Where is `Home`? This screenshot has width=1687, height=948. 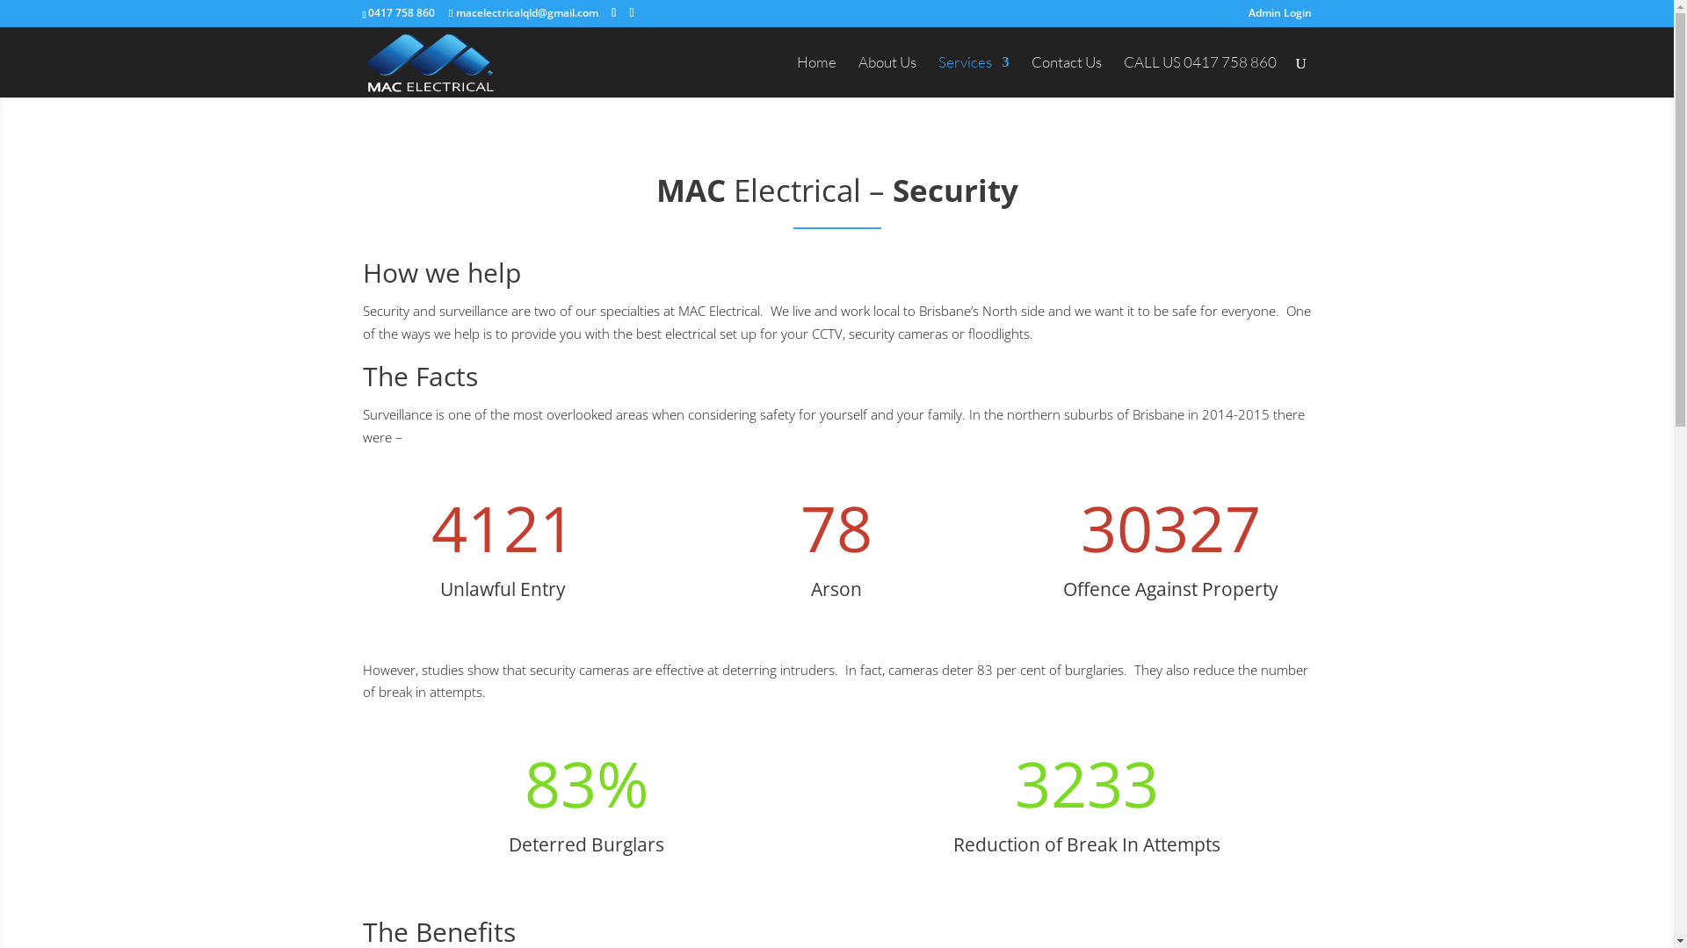
Home is located at coordinates (815, 77).